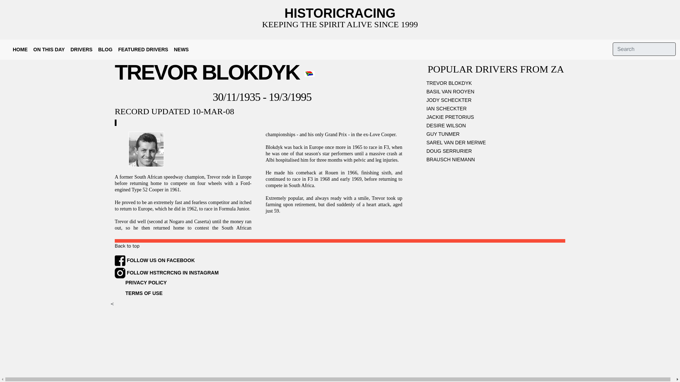 The height and width of the screenshot is (382, 680). I want to click on ON THIS DAY, so click(49, 50).